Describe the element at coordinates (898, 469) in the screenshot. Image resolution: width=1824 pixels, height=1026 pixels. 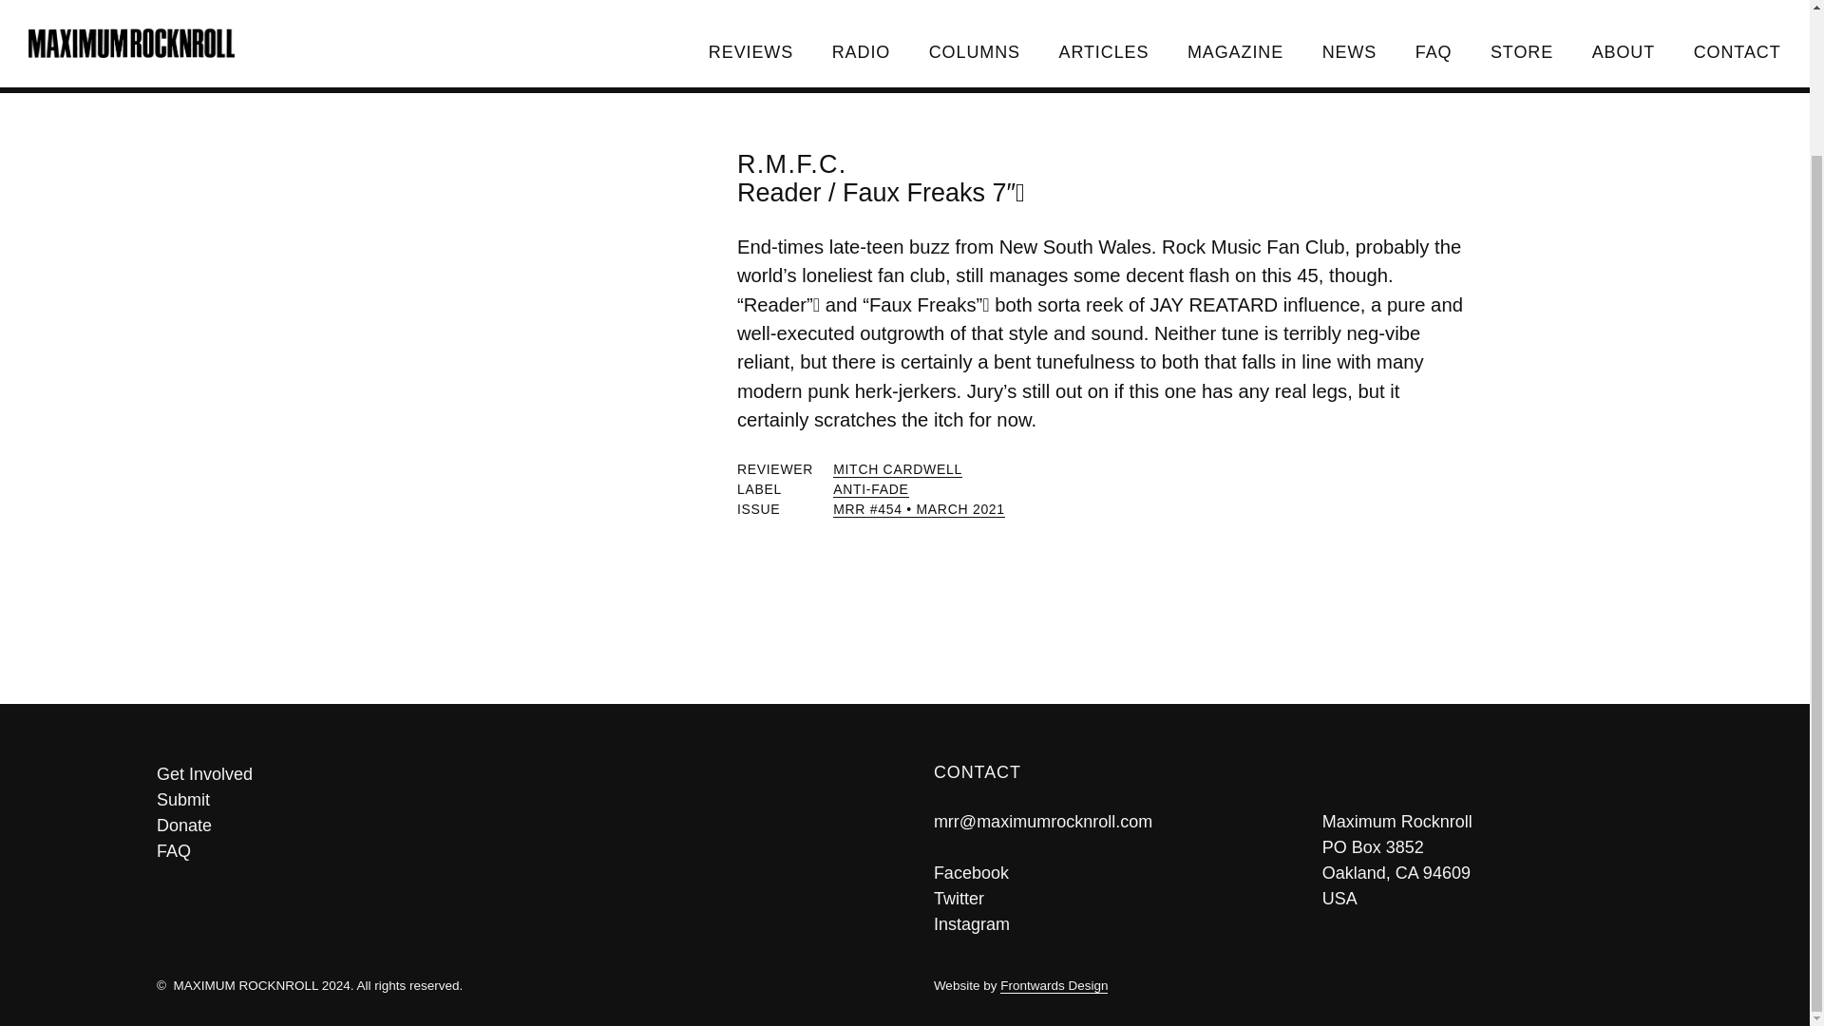
I see `MITCH CARDWELL` at that location.